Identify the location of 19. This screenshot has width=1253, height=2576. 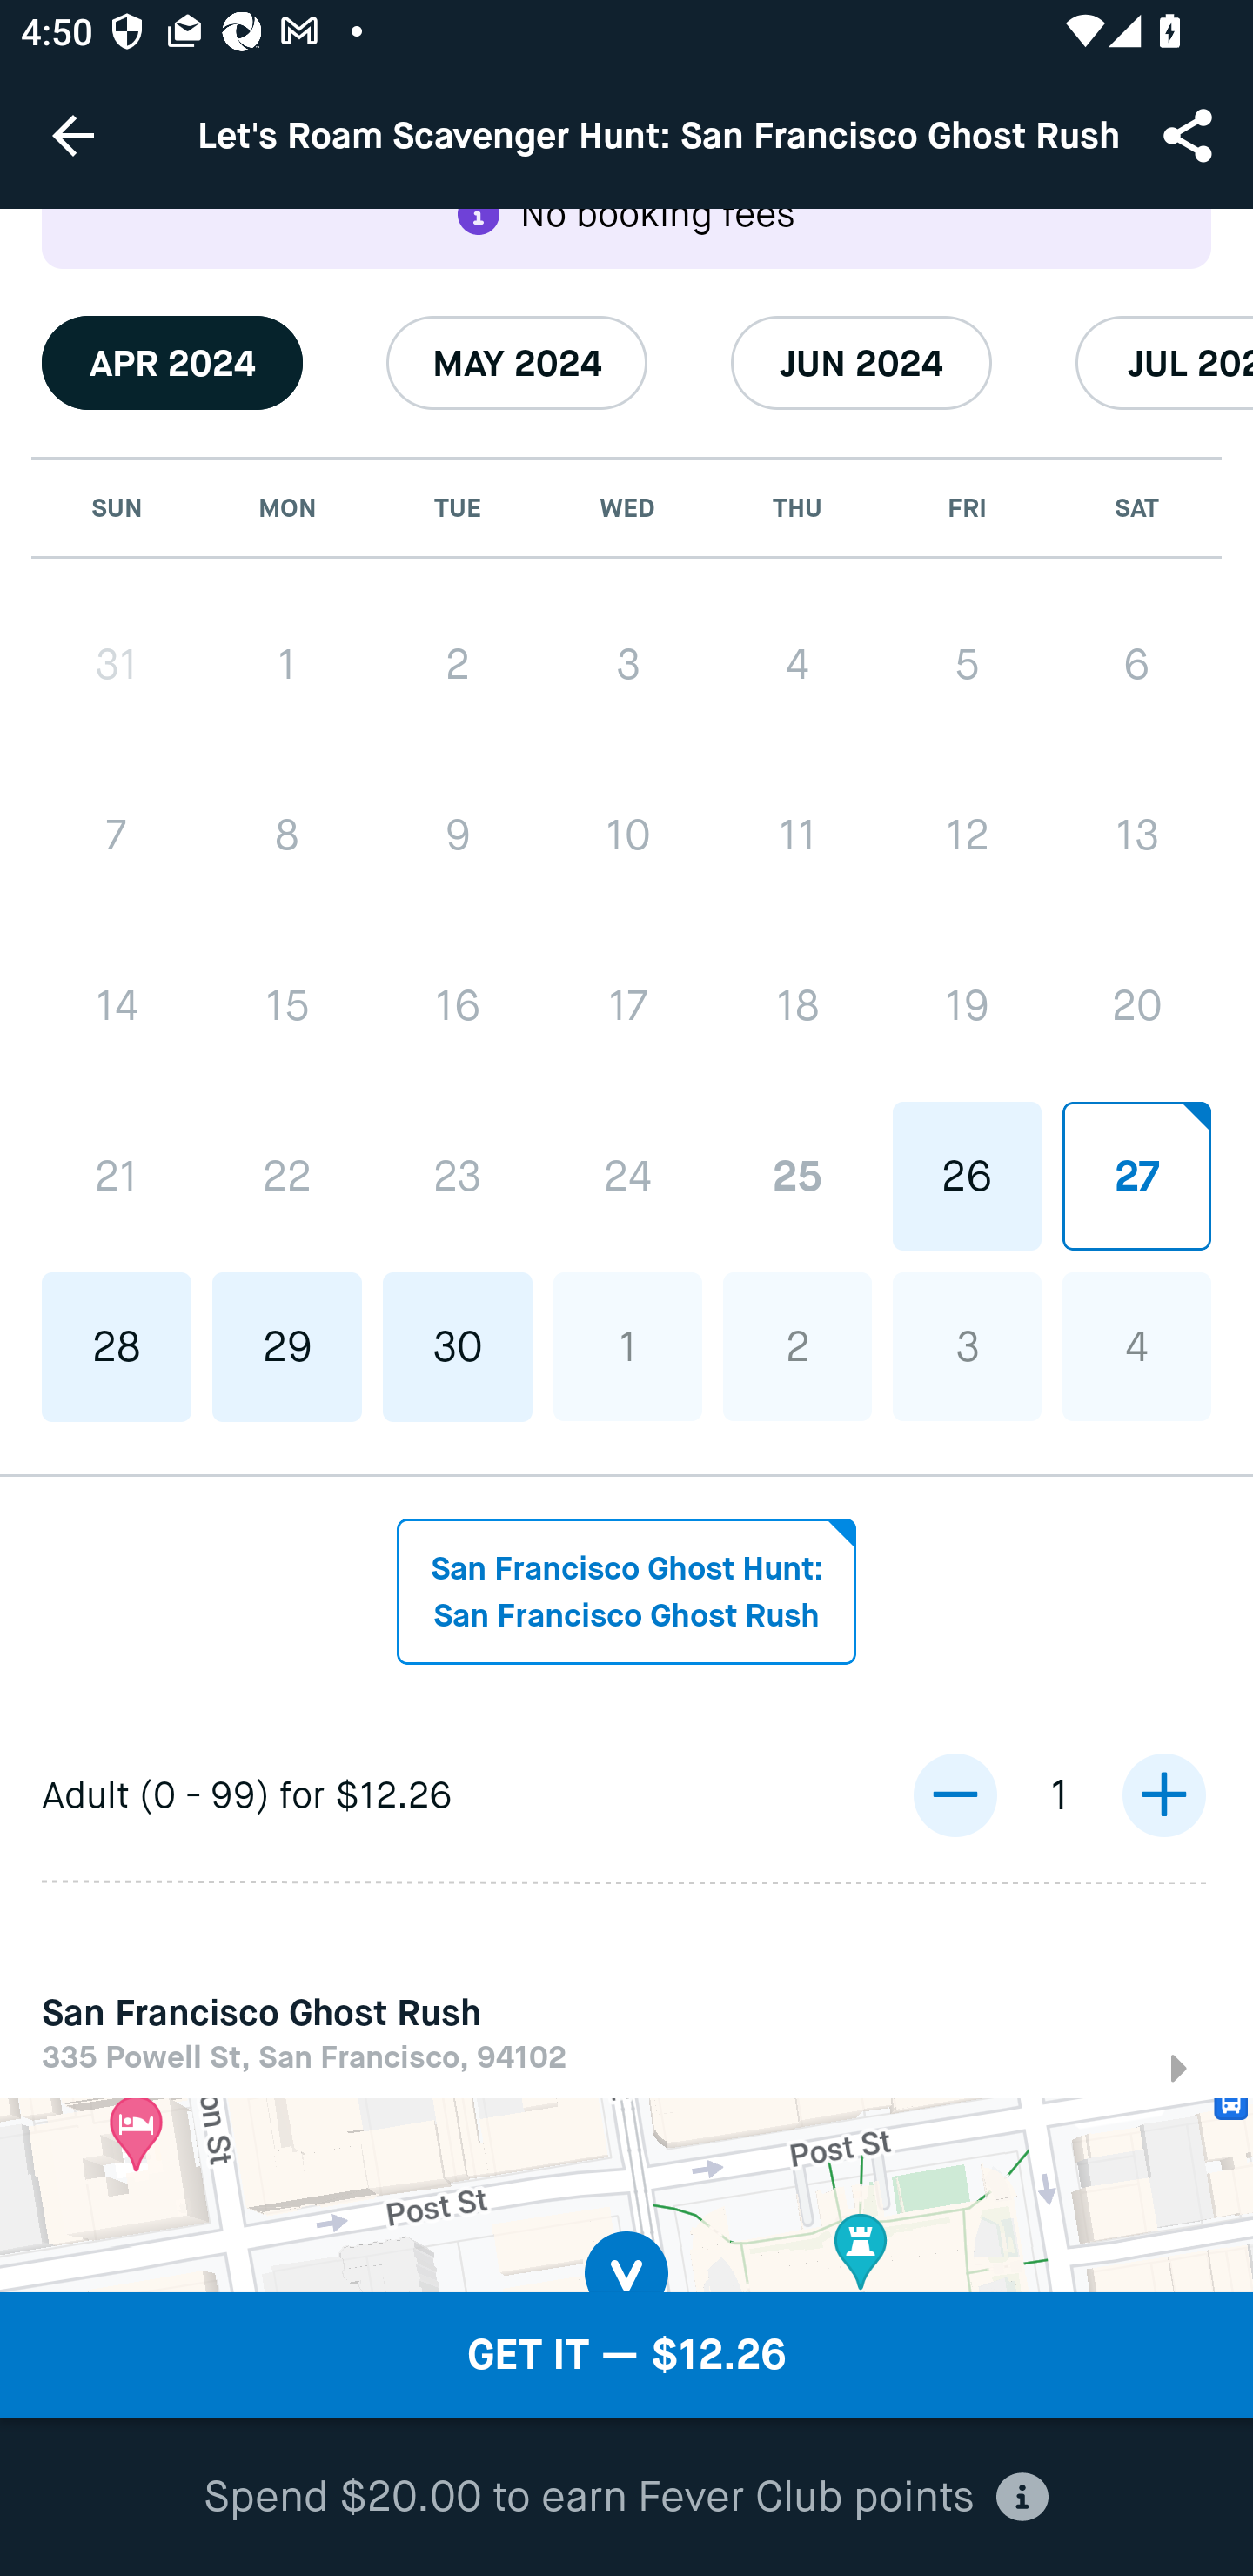
(966, 1004).